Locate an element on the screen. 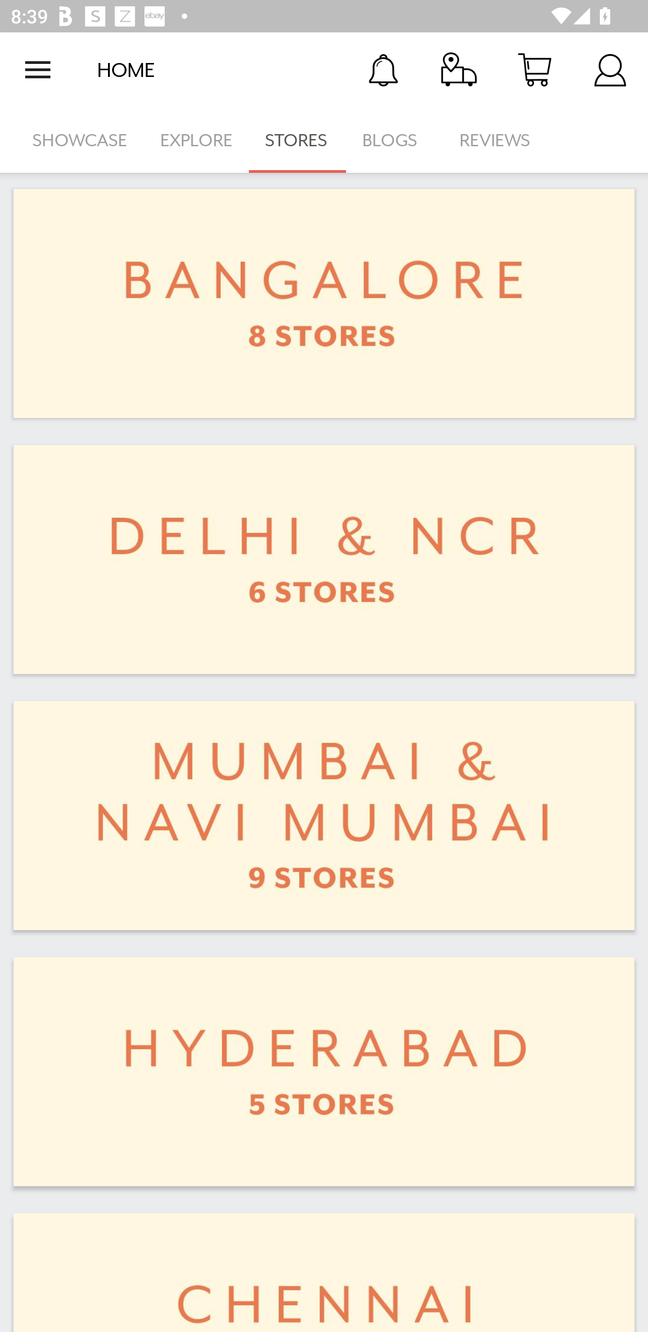  Track Order is located at coordinates (459, 69).